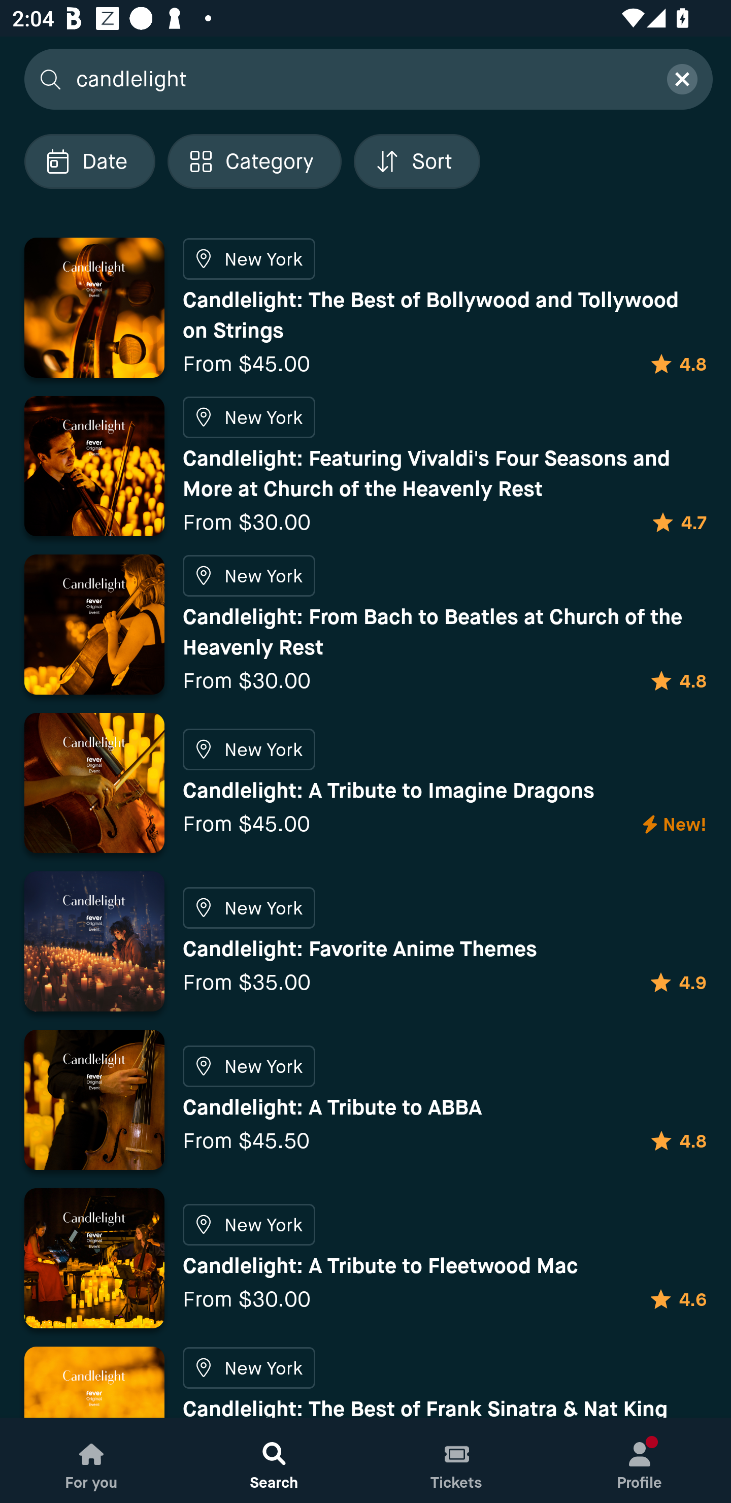 The width and height of the screenshot is (731, 1503). I want to click on Localized description Date, so click(89, 161).